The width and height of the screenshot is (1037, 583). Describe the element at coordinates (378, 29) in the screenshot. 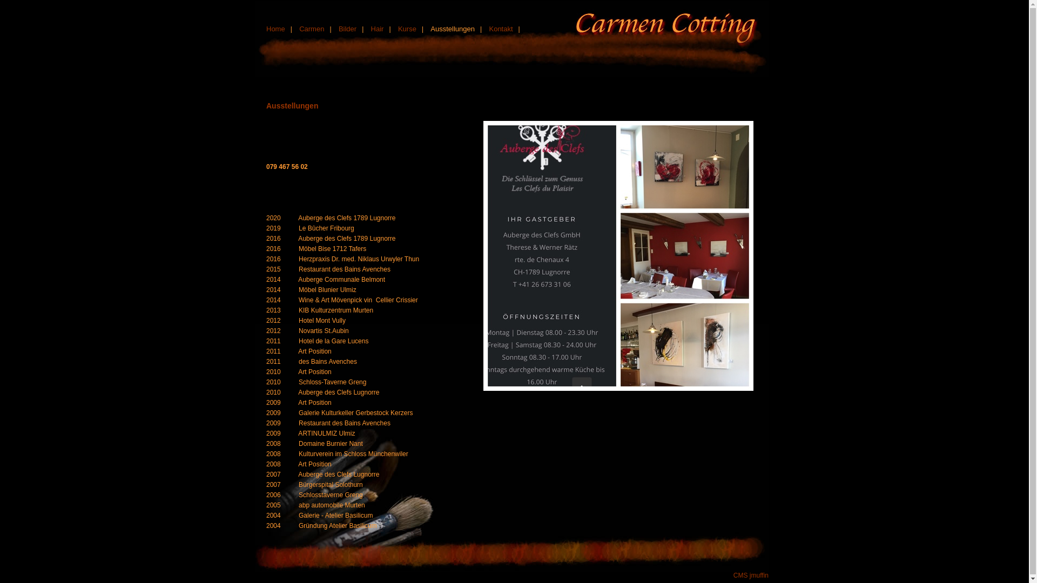

I see `Hair` at that location.